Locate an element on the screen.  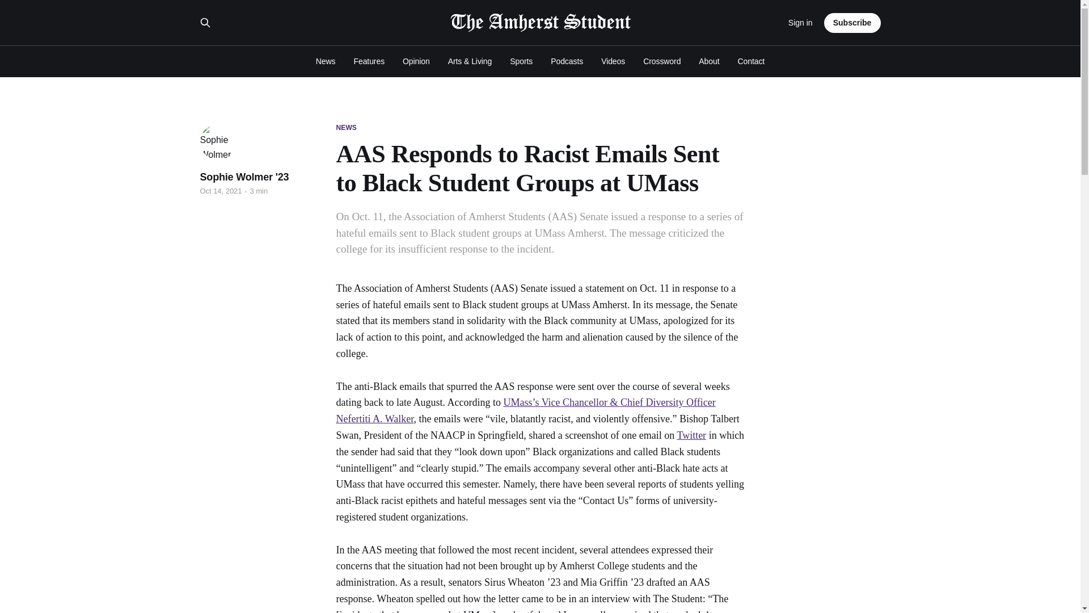
Features is located at coordinates (369, 61).